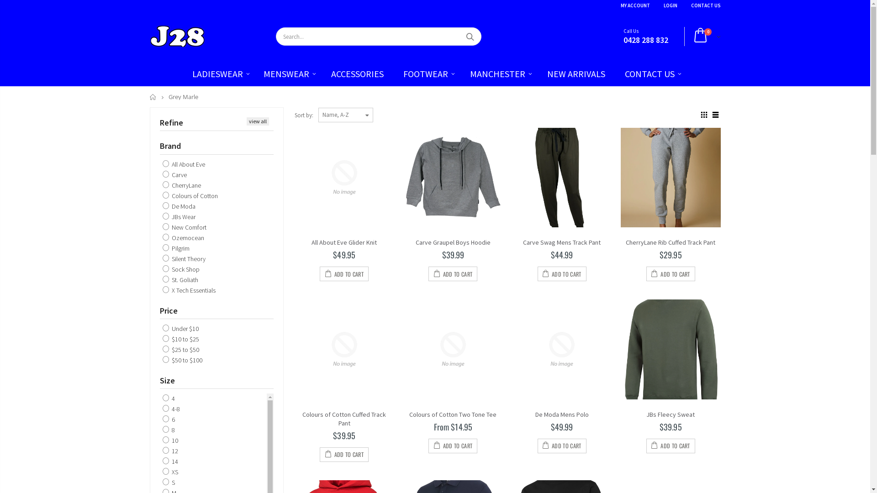 Image resolution: width=877 pixels, height=493 pixels. I want to click on ADD TO CART, so click(671, 446).